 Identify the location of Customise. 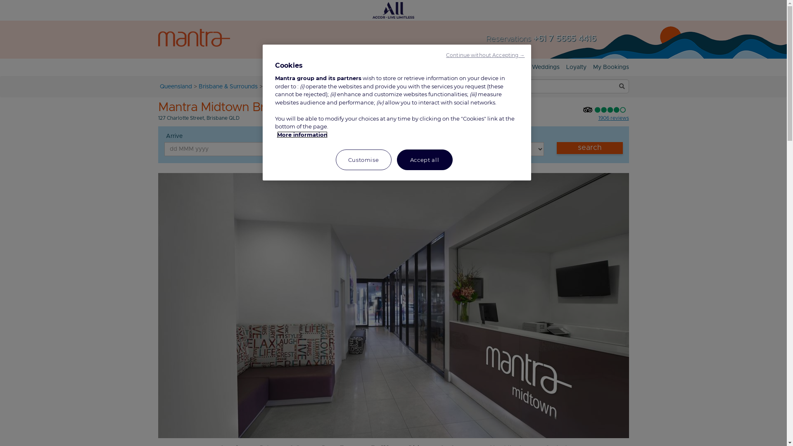
(363, 160).